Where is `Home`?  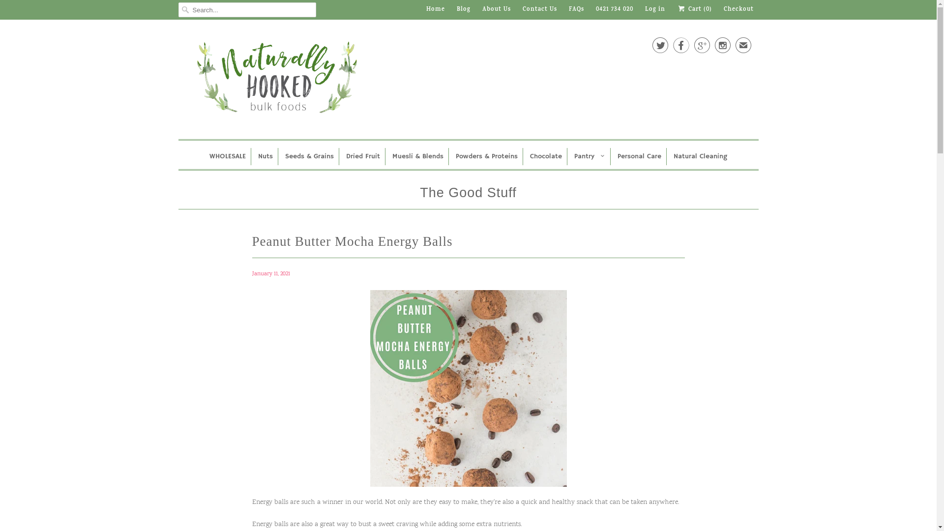 Home is located at coordinates (436, 10).